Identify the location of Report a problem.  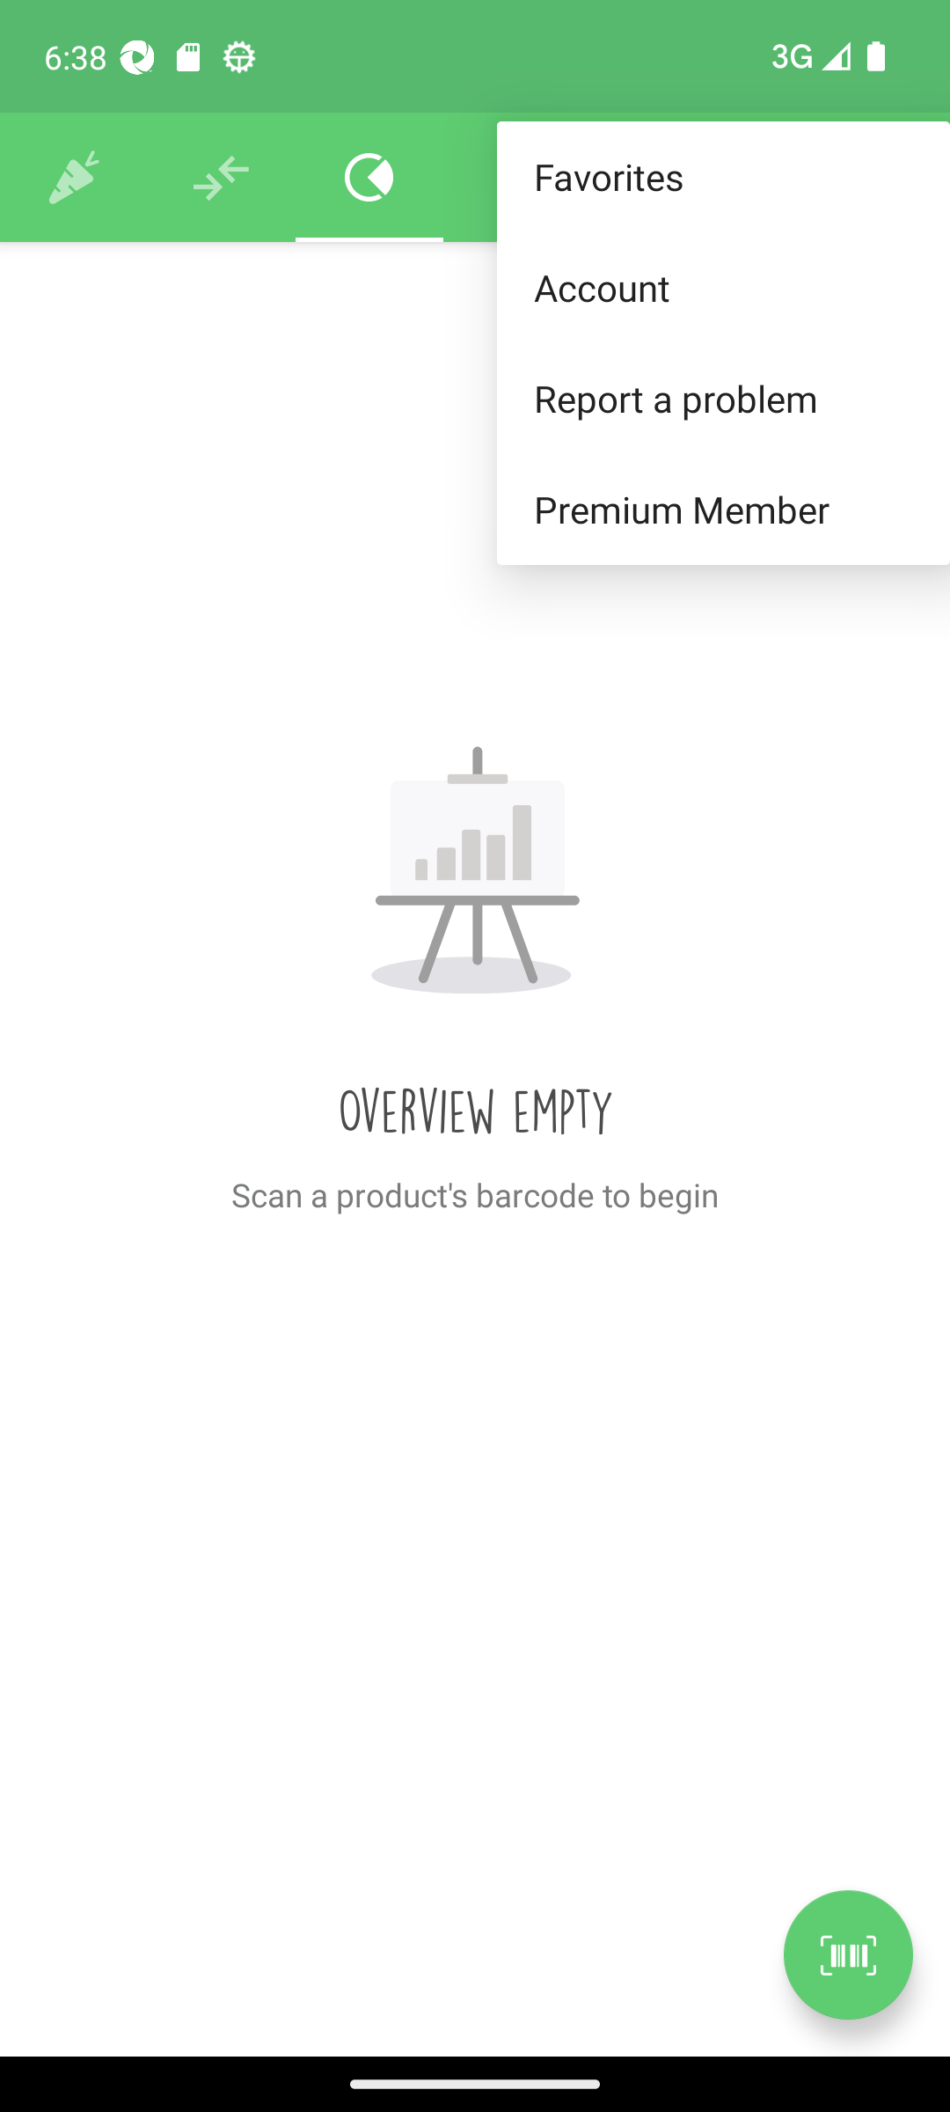
(723, 398).